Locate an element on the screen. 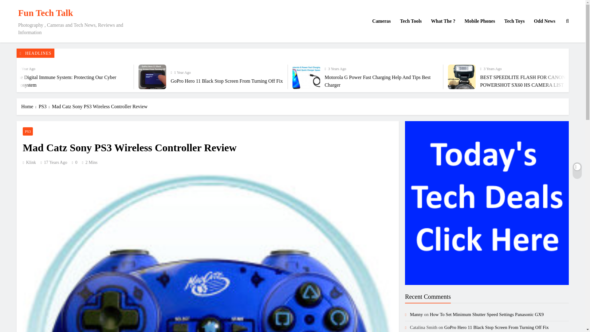 This screenshot has height=332, width=590. BEST SPEEDLITE FLASH FOR CANON POWERSHOT SX60 HS CAMERA LIST is located at coordinates (563, 77).